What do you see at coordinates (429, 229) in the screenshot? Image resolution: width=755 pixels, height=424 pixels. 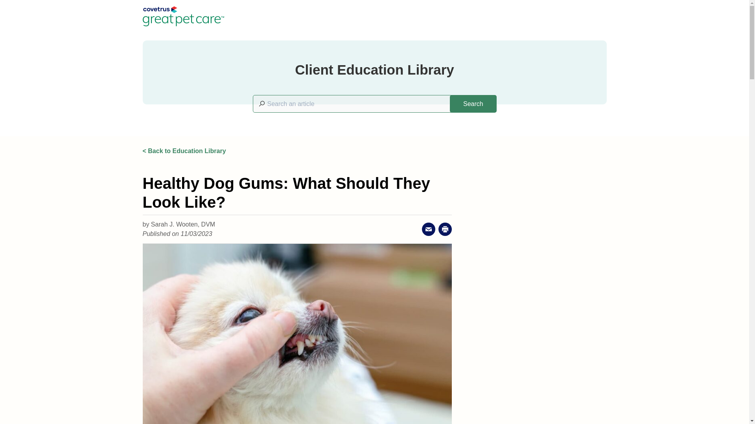 I see `Share via email` at bounding box center [429, 229].